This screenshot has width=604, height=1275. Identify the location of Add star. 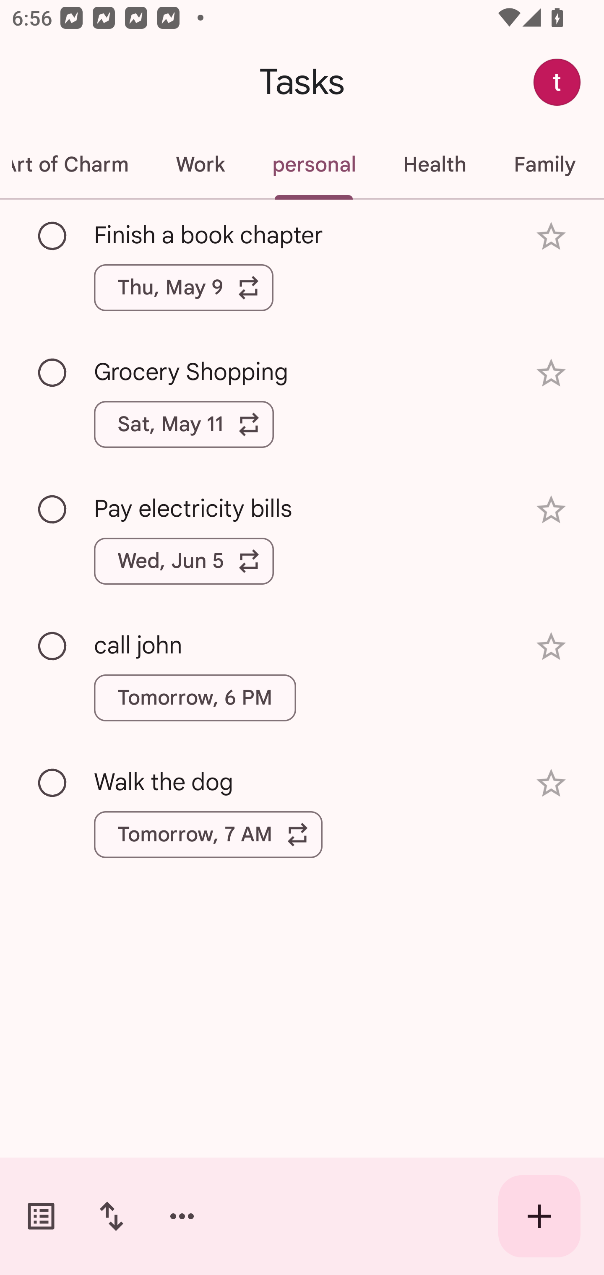
(551, 783).